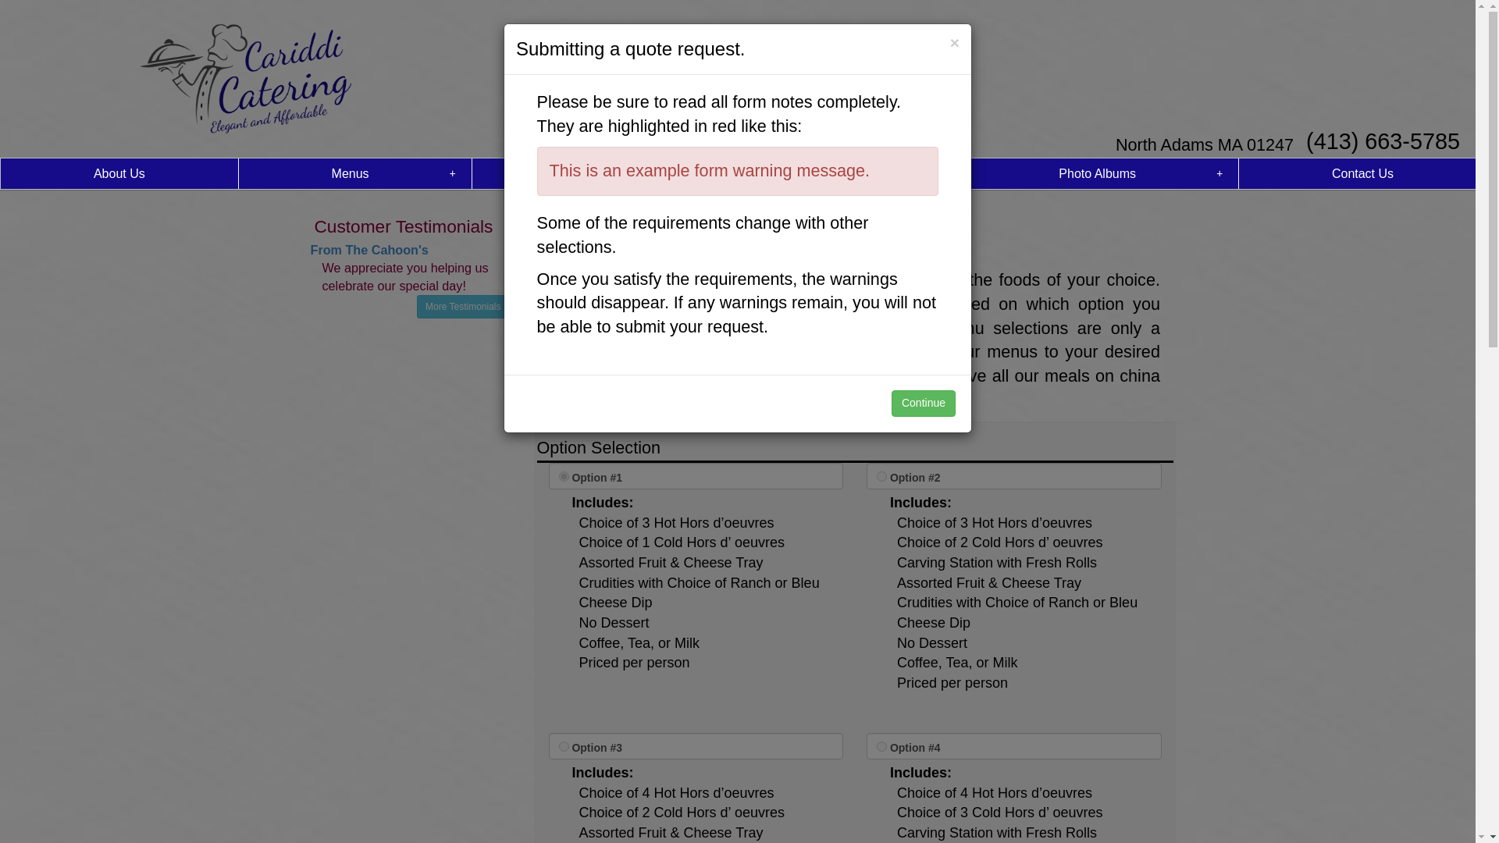  I want to click on Photo Albums, so click(1101, 173).